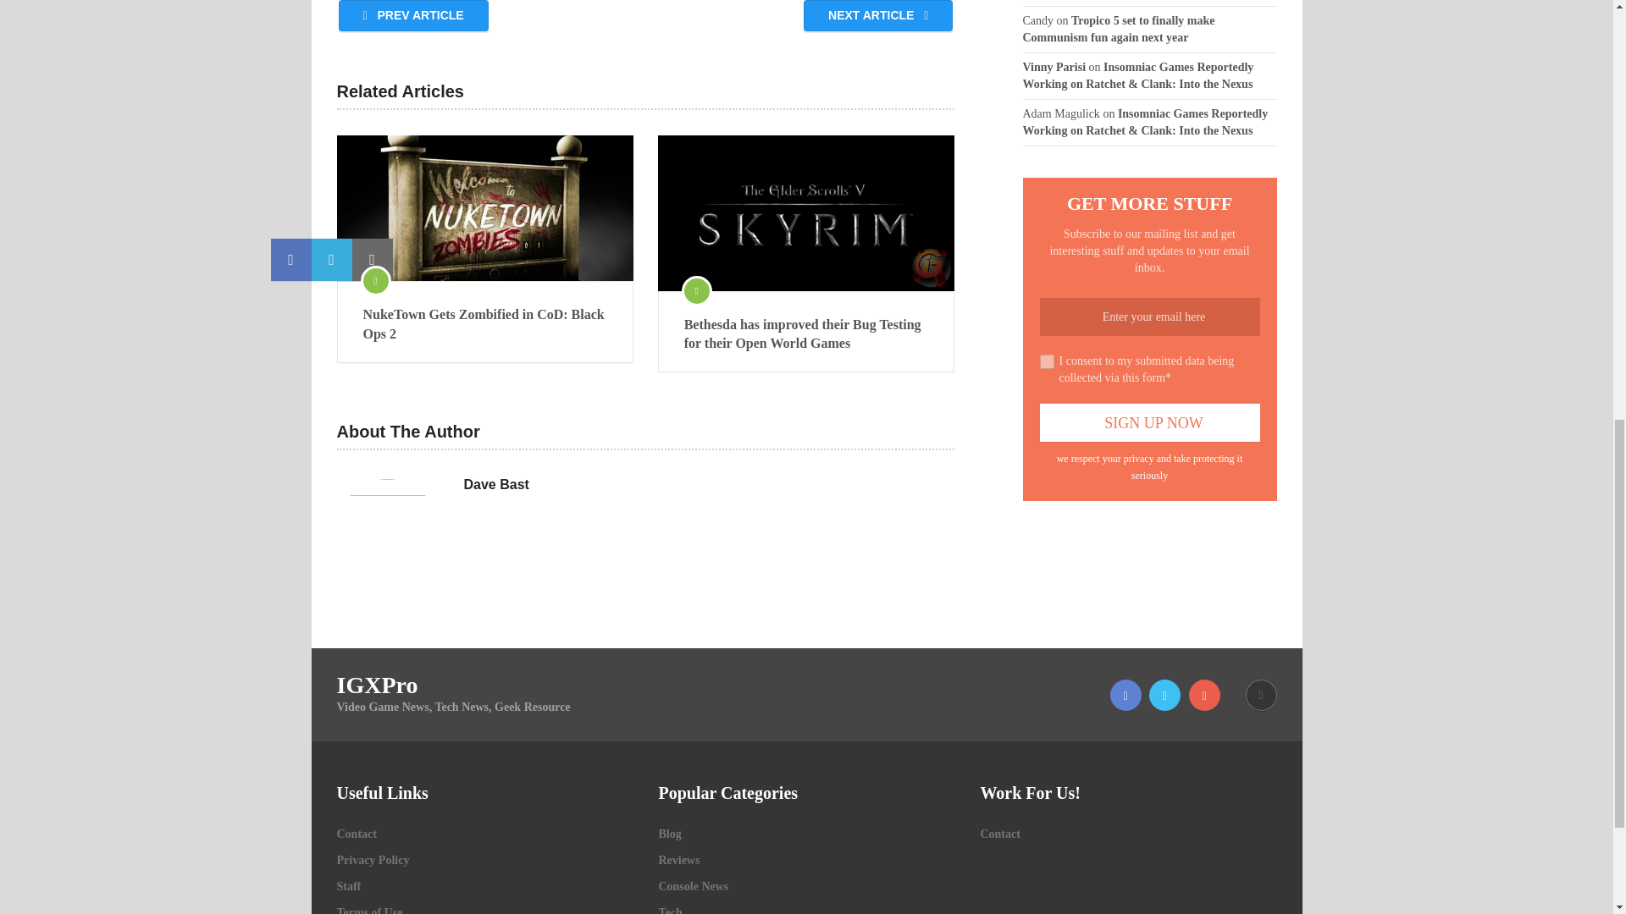 This screenshot has width=1626, height=914. I want to click on PREV ARTICLE, so click(413, 15).